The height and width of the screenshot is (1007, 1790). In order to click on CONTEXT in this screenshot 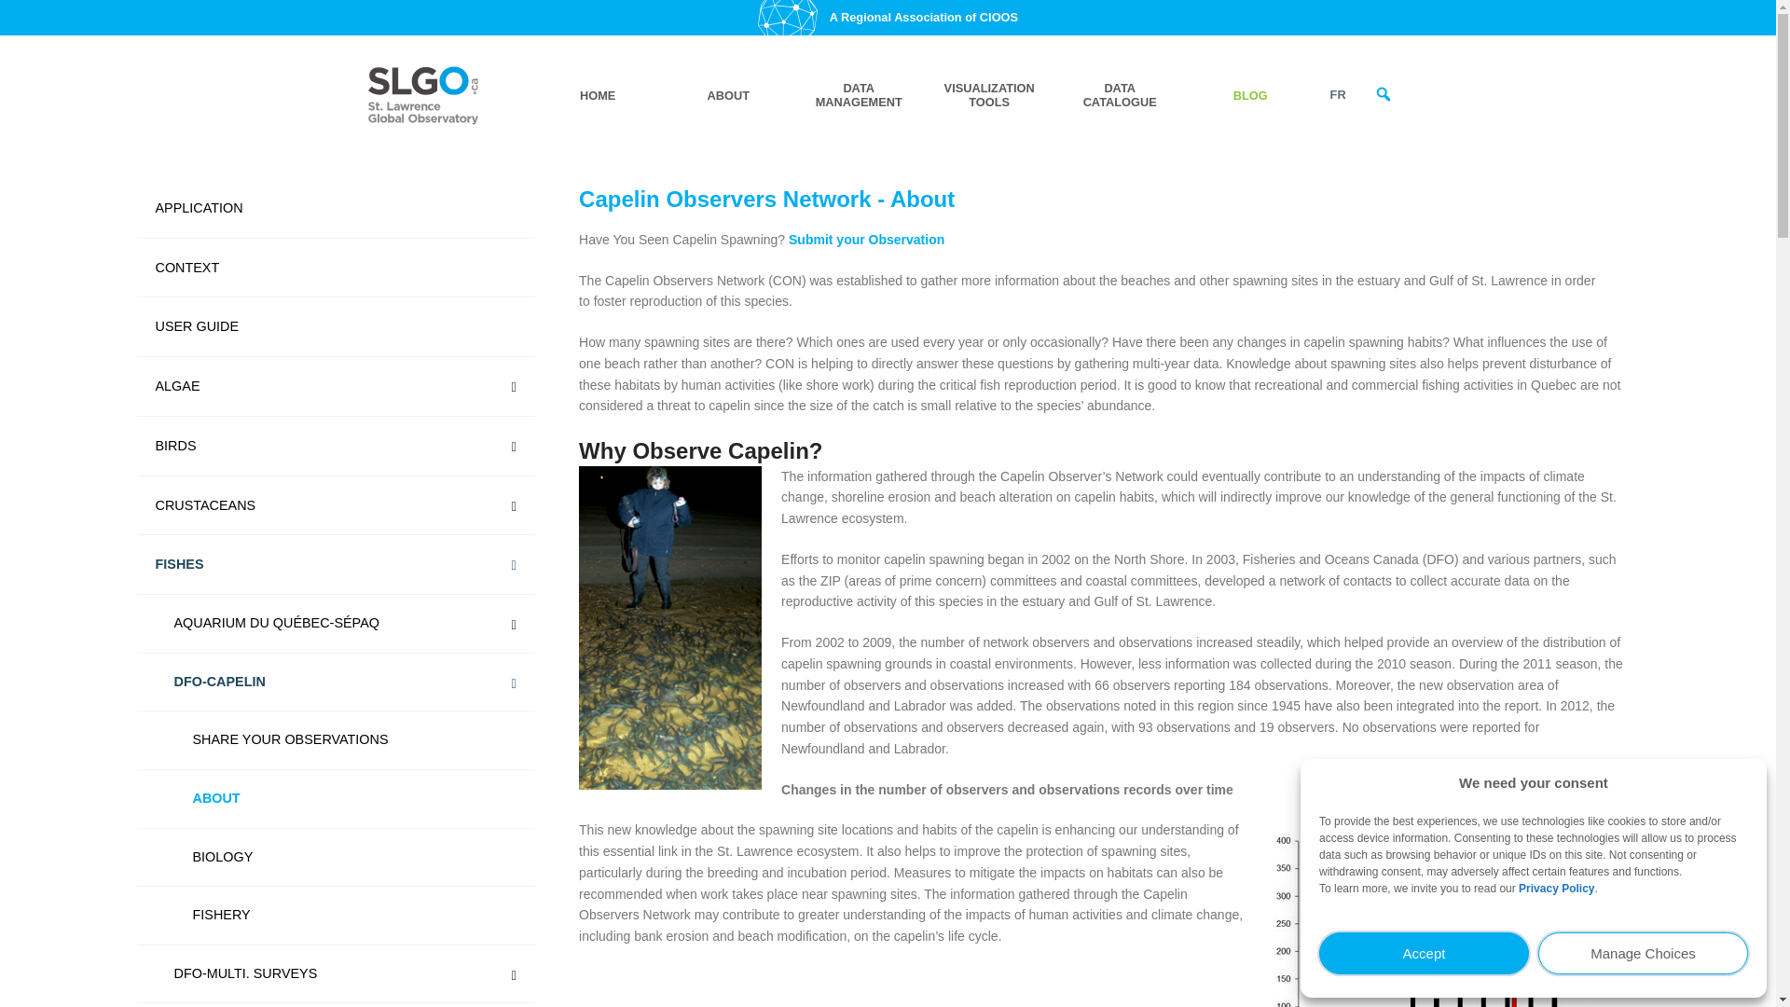, I will do `click(334, 268)`.